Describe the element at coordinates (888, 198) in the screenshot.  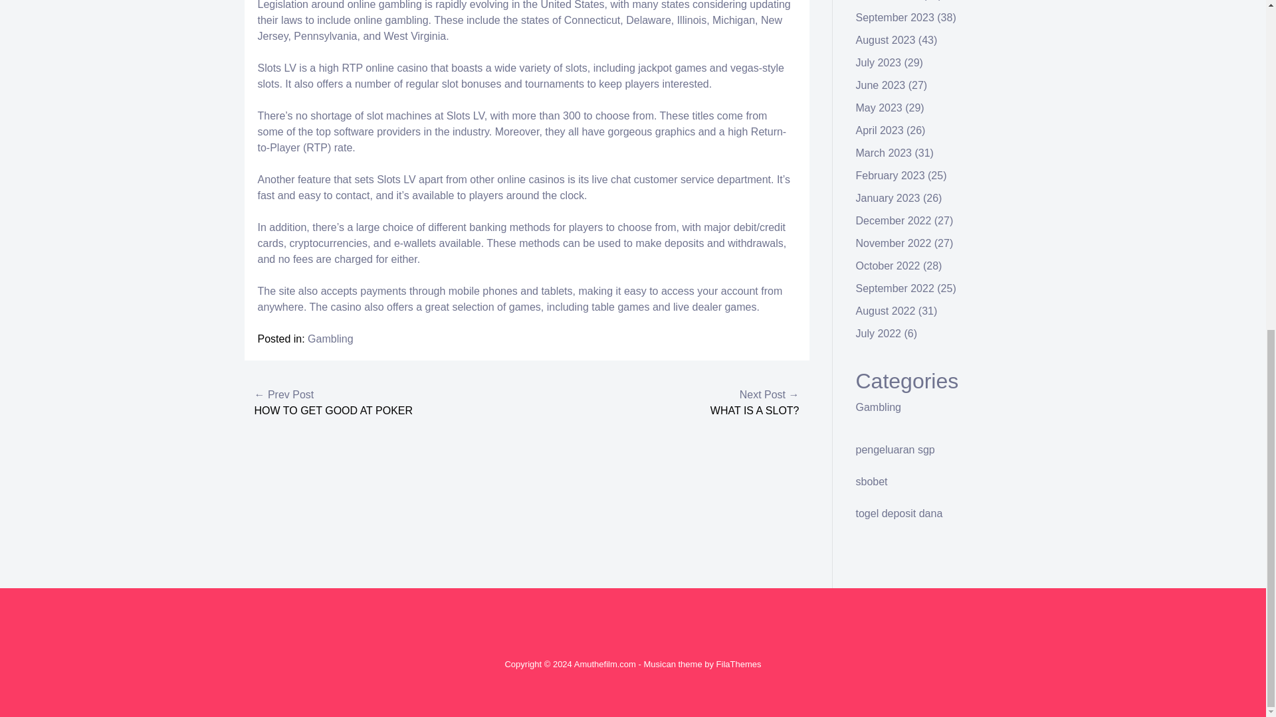
I see `January 2023` at that location.